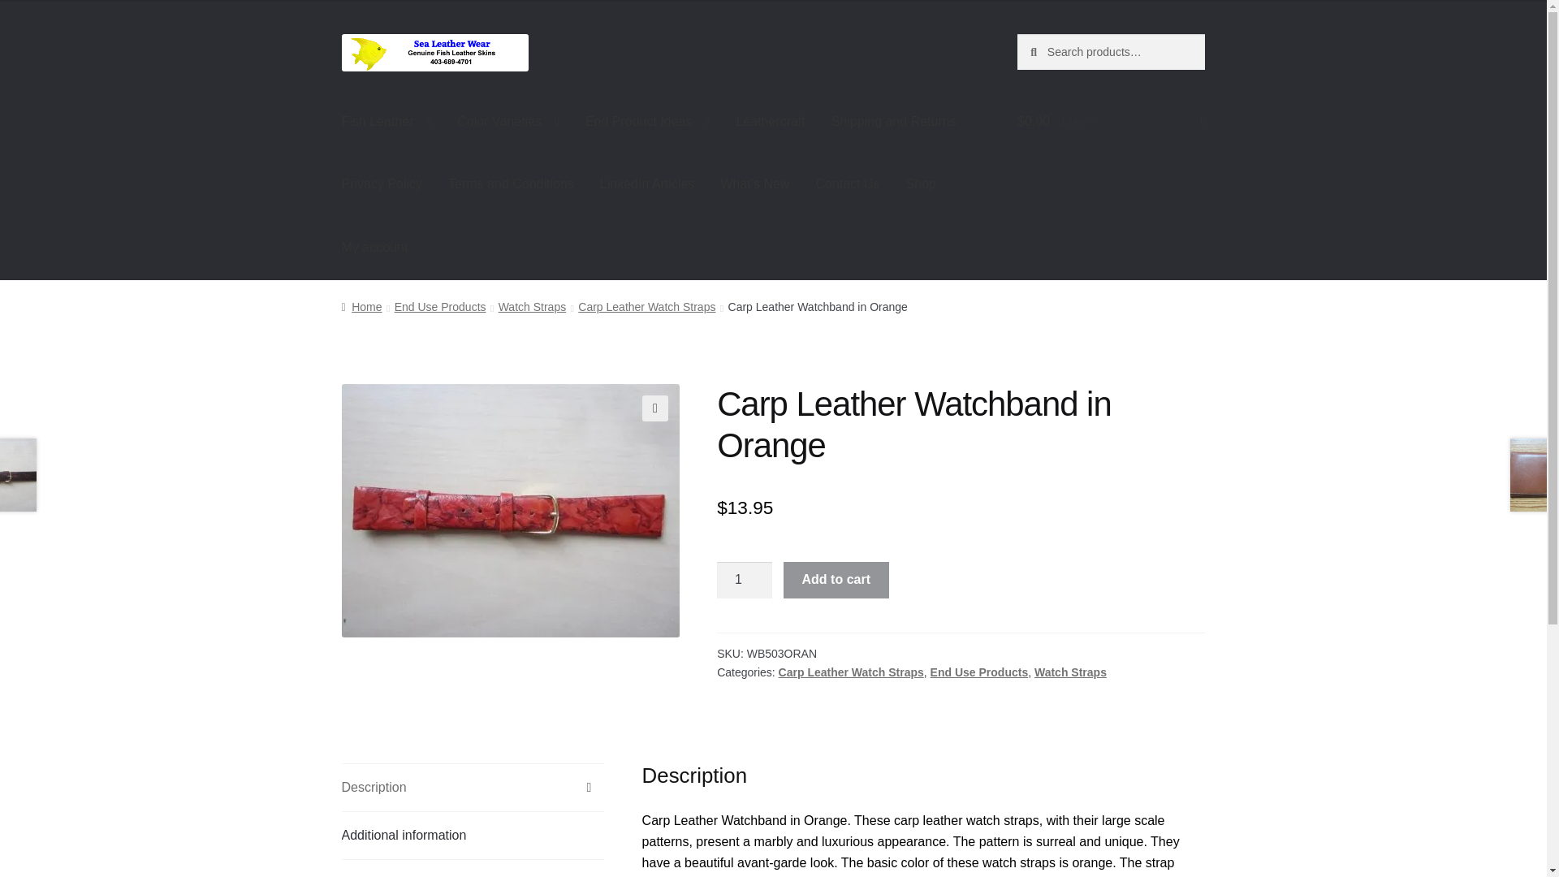  I want to click on carp-watchband-orange-700.jpg, so click(510, 511).